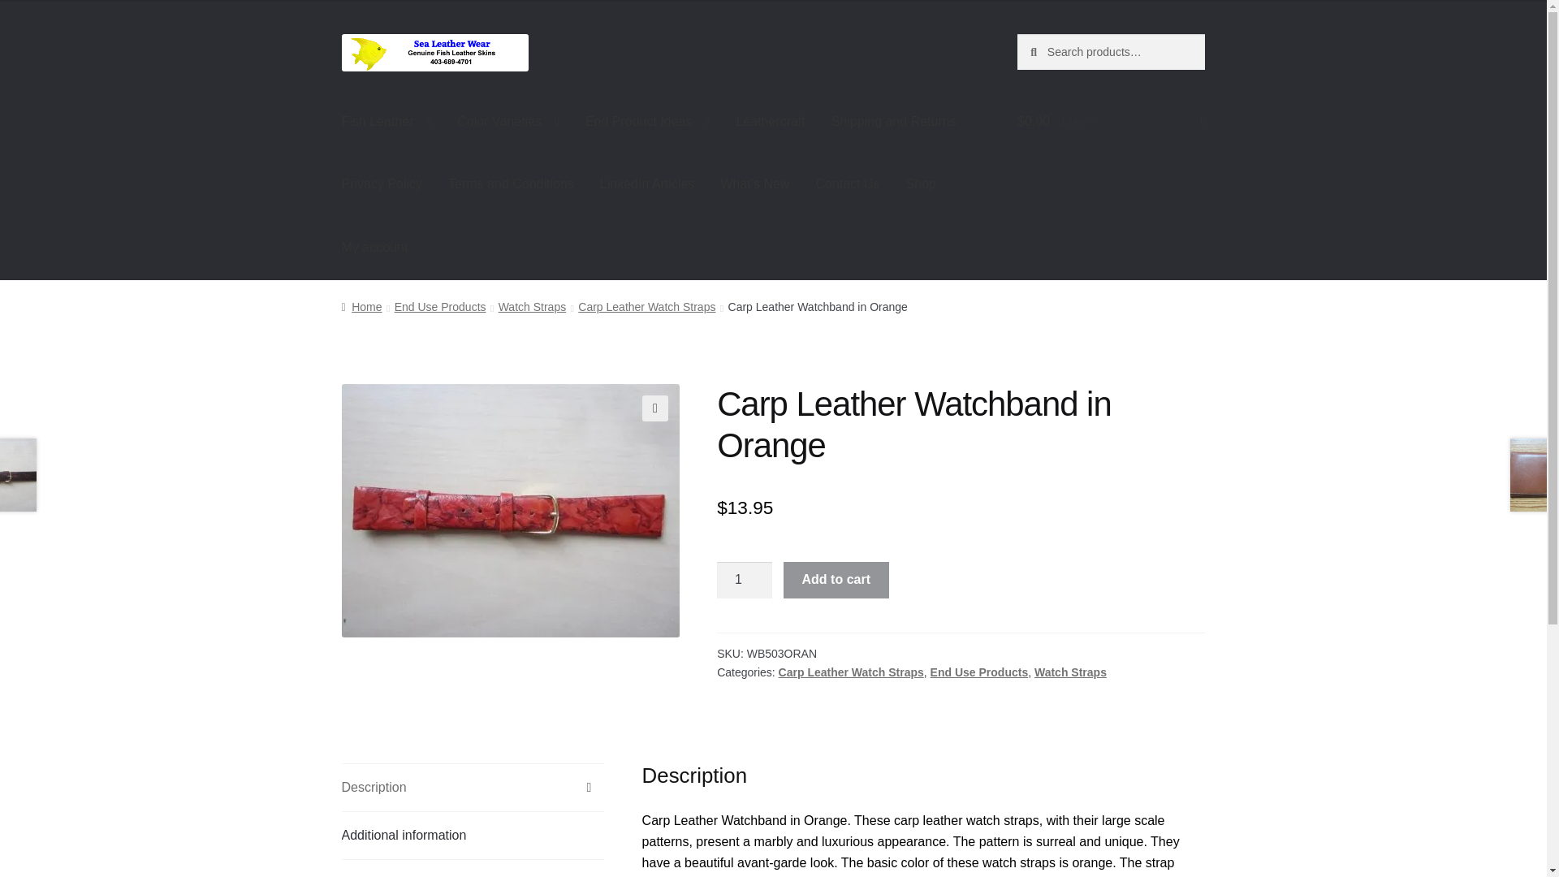  I want to click on carp-watchband-orange-700.jpg, so click(510, 511).